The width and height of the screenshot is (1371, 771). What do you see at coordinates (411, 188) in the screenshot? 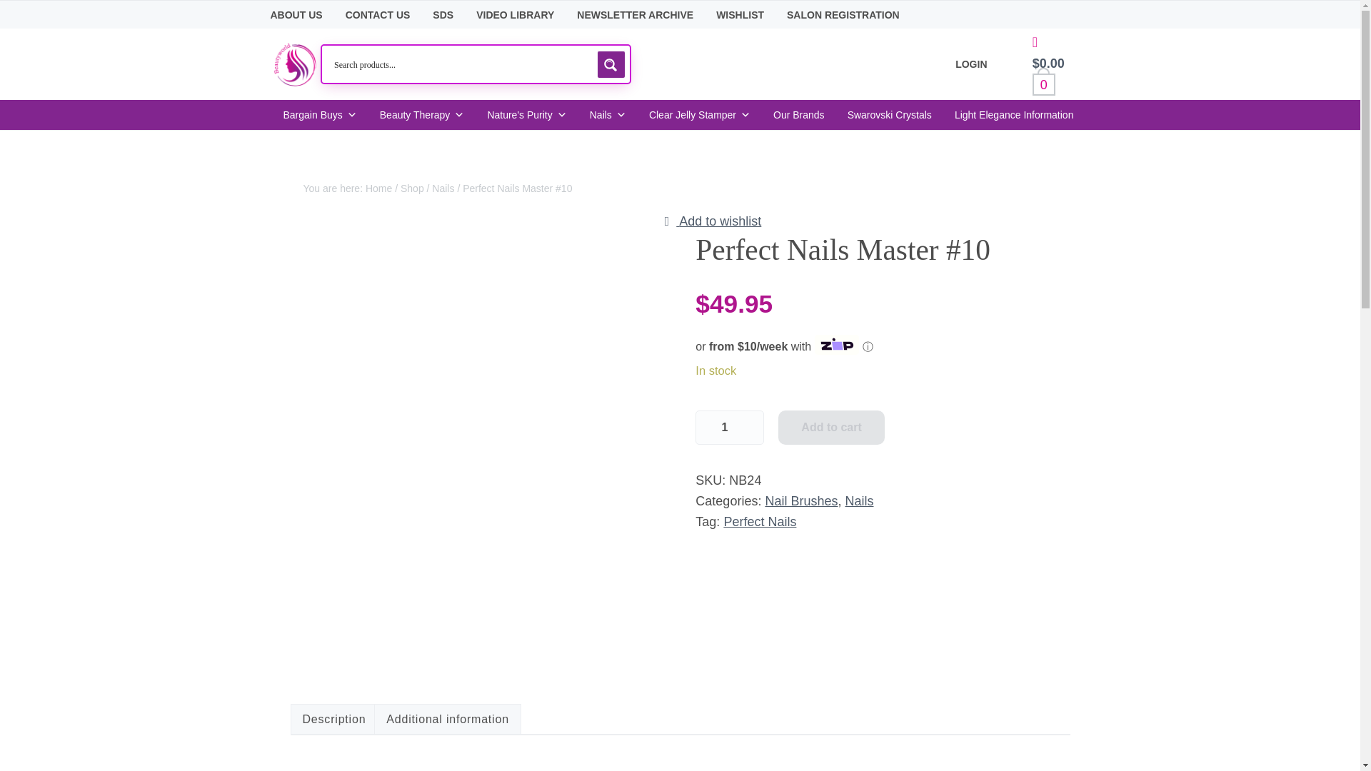
I see `Shop` at bounding box center [411, 188].